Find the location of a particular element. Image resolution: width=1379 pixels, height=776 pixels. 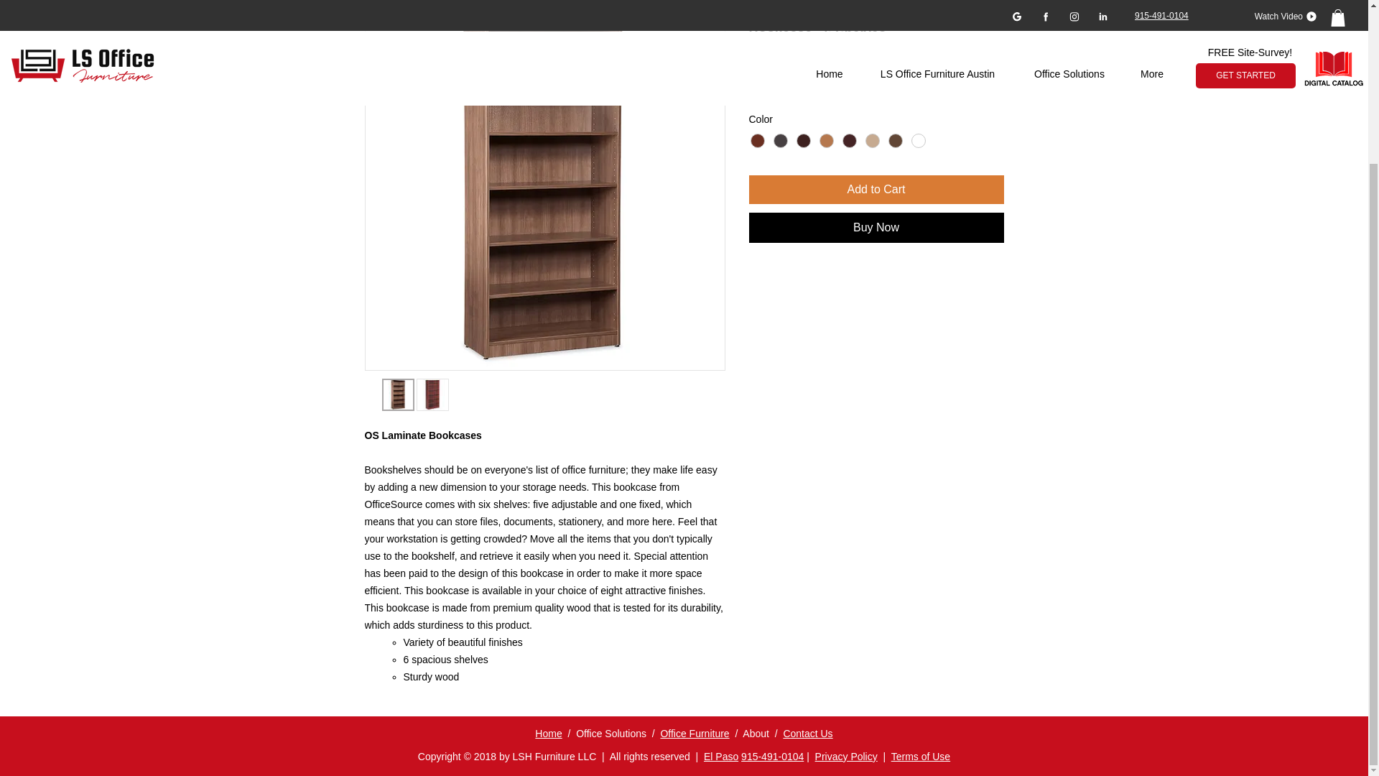

915-491-0104 is located at coordinates (773, 756).